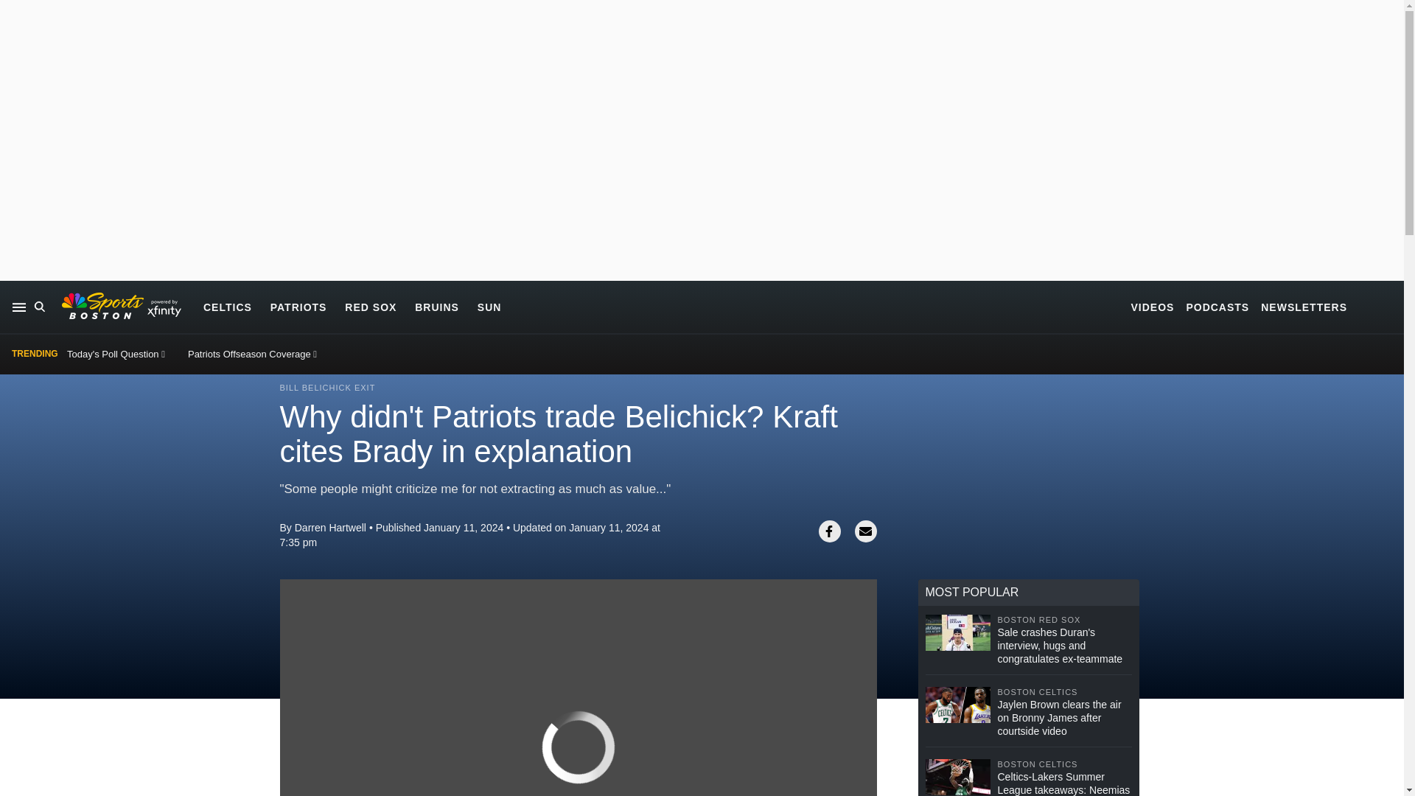 The width and height of the screenshot is (1415, 796). I want to click on BRUINS, so click(436, 307).